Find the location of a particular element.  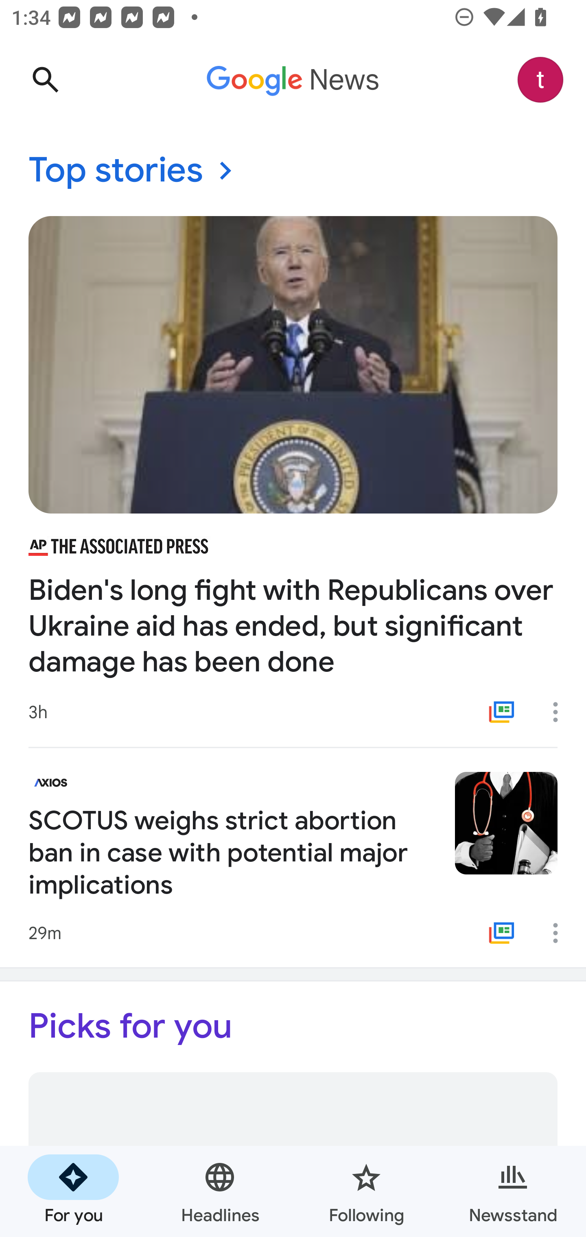

For you is located at coordinates (73, 1191).